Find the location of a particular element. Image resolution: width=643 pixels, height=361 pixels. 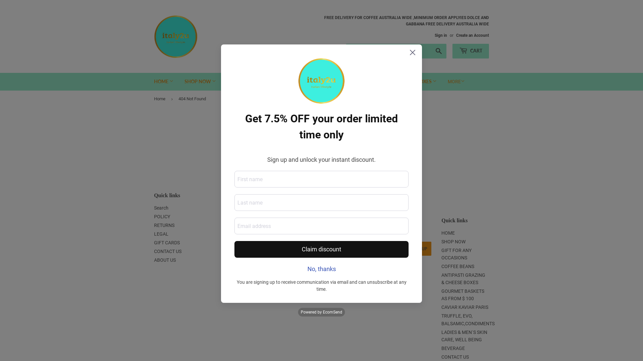

LEGAL is located at coordinates (161, 234).